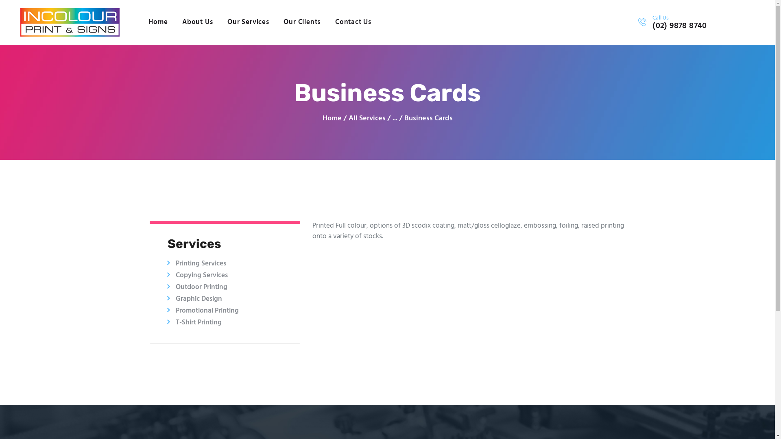 This screenshot has width=781, height=439. Describe the element at coordinates (303, 22) in the screenshot. I see `Our Clients` at that location.